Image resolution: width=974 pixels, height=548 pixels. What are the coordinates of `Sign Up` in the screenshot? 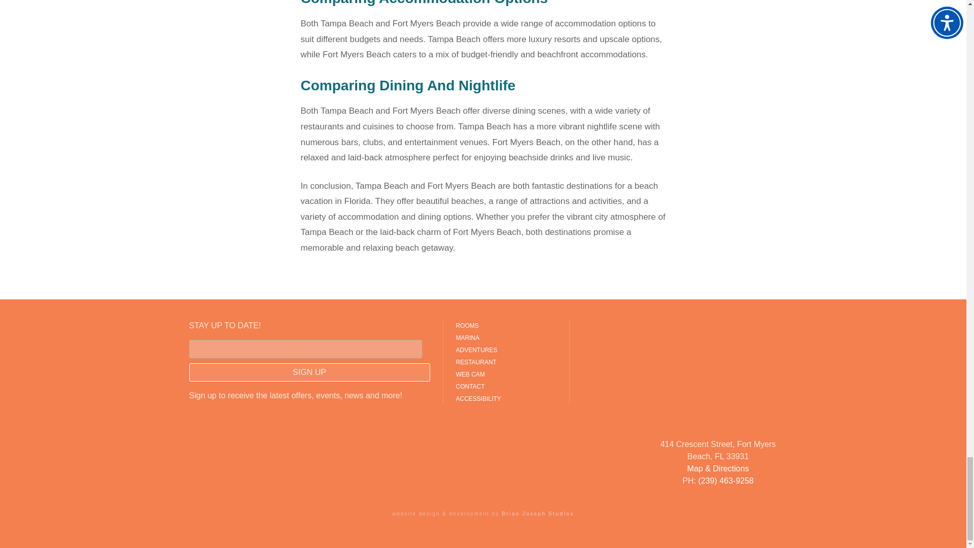 It's located at (309, 372).